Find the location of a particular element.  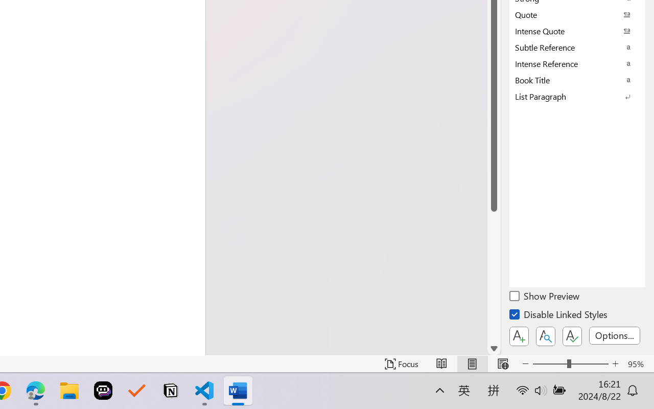

Subtle Reference is located at coordinates (577, 47).